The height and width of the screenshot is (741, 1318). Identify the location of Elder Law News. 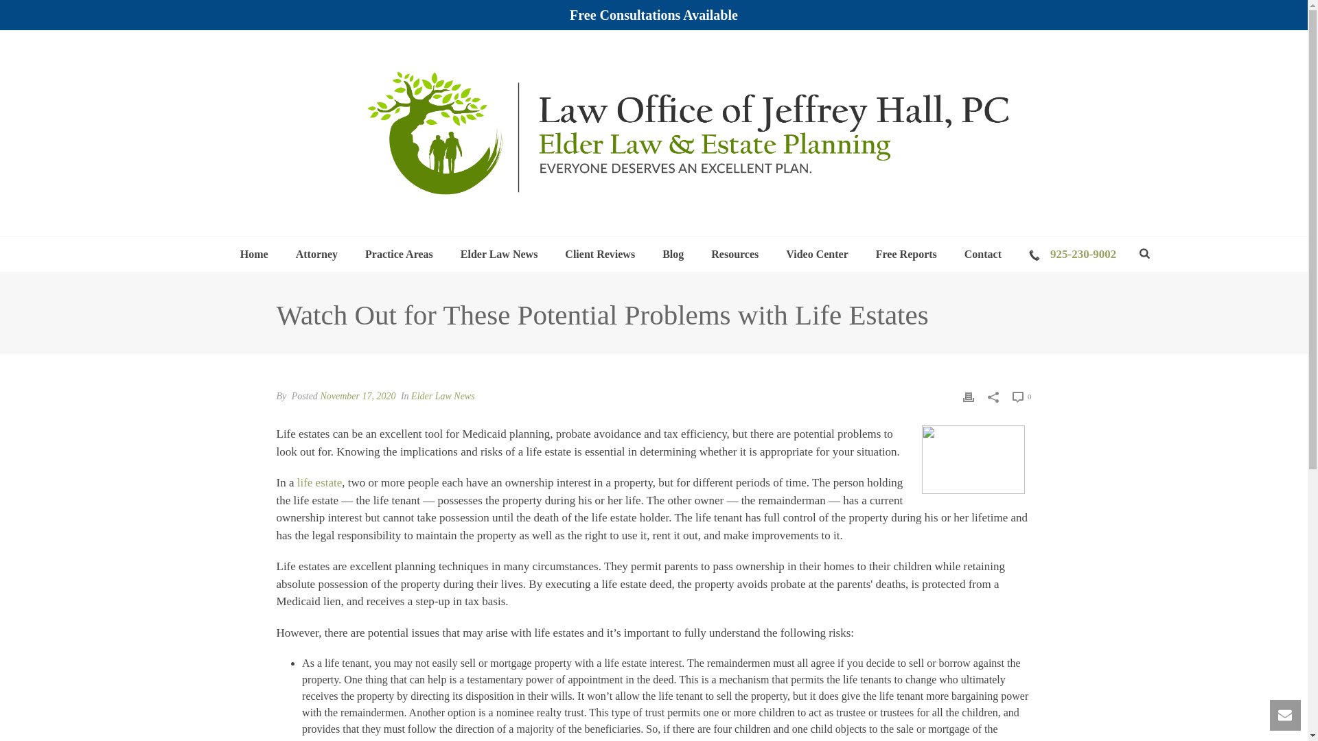
(499, 254).